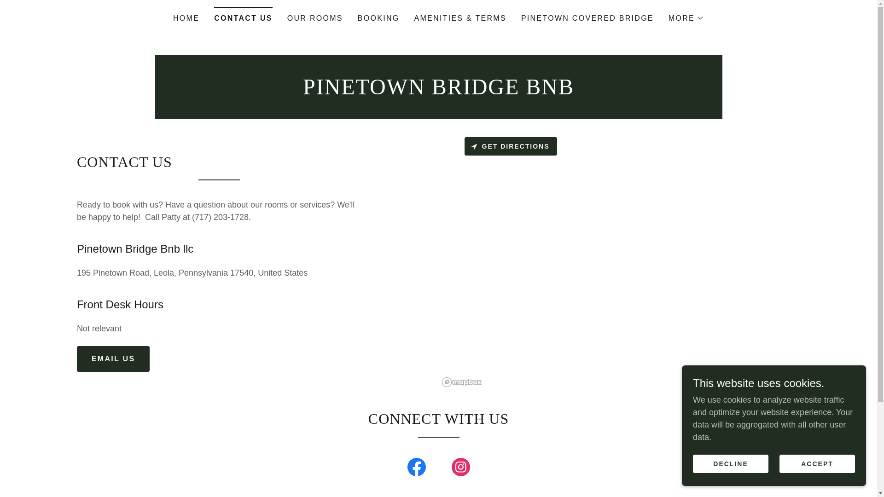  Describe the element at coordinates (315, 18) in the screenshot. I see `OUR ROOMS` at that location.